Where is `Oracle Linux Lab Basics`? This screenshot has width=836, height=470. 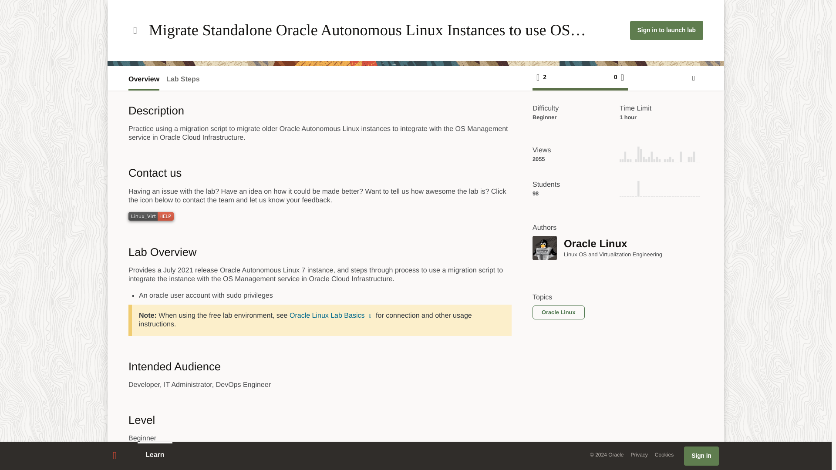
Oracle Linux Lab Basics is located at coordinates (331, 316).